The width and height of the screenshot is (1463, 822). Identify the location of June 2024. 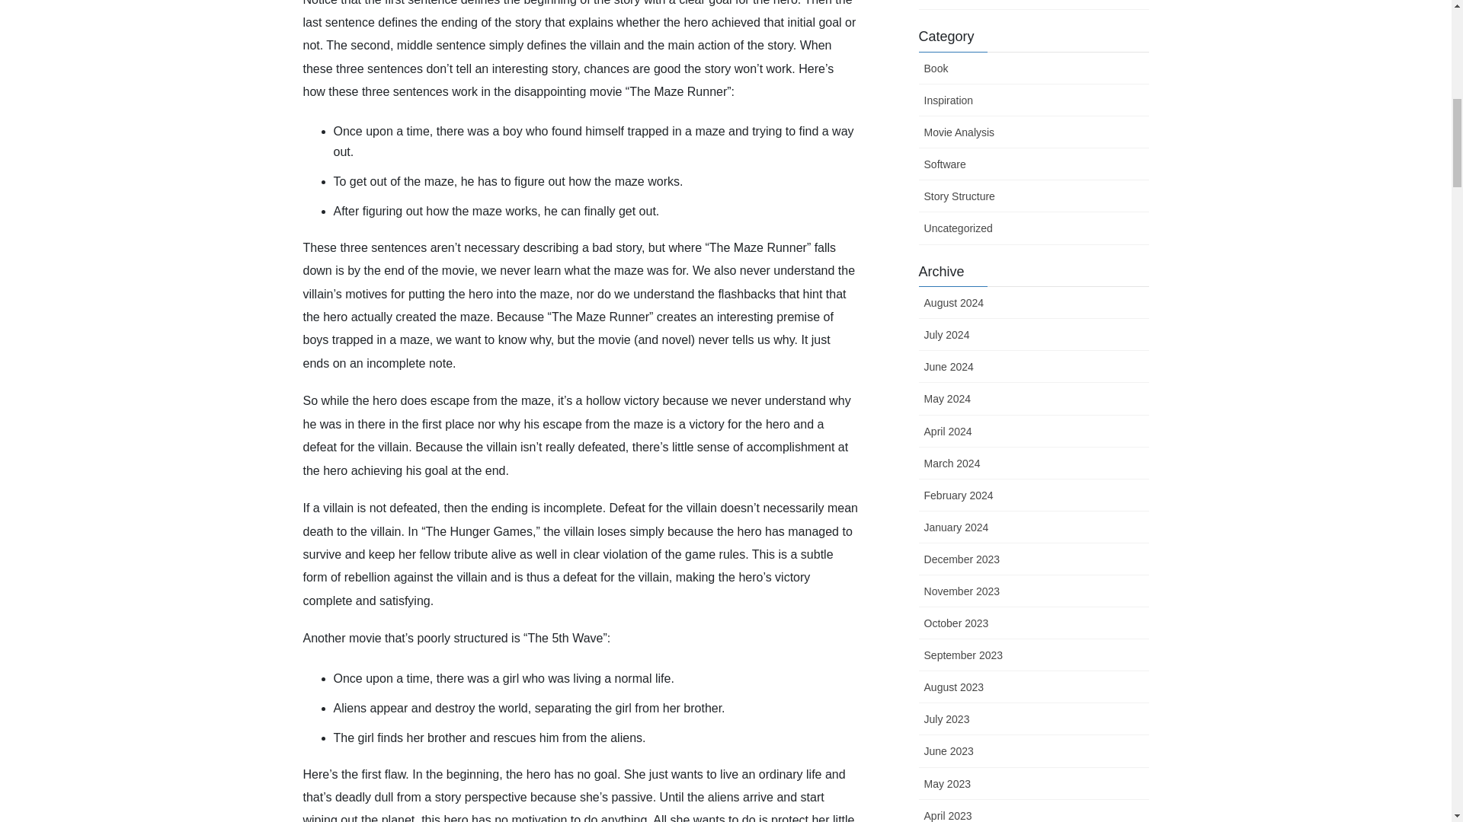
(1033, 367).